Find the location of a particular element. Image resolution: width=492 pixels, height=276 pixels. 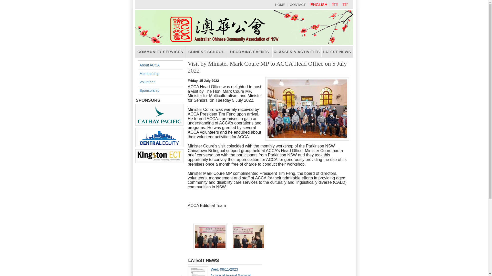

HOME is located at coordinates (280, 5).